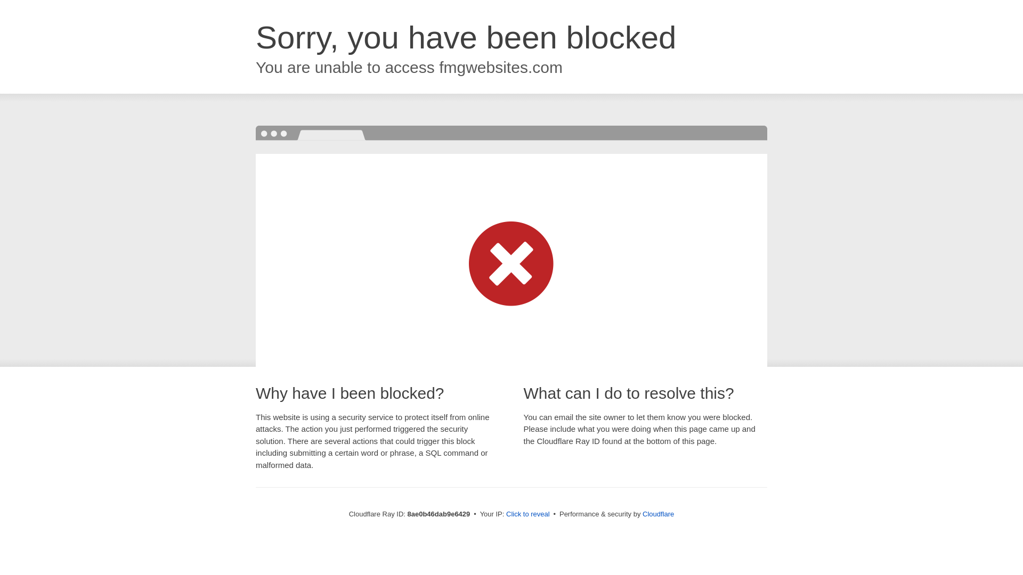 The height and width of the screenshot is (575, 1023). Describe the element at coordinates (528, 514) in the screenshot. I see `Click to reveal` at that location.